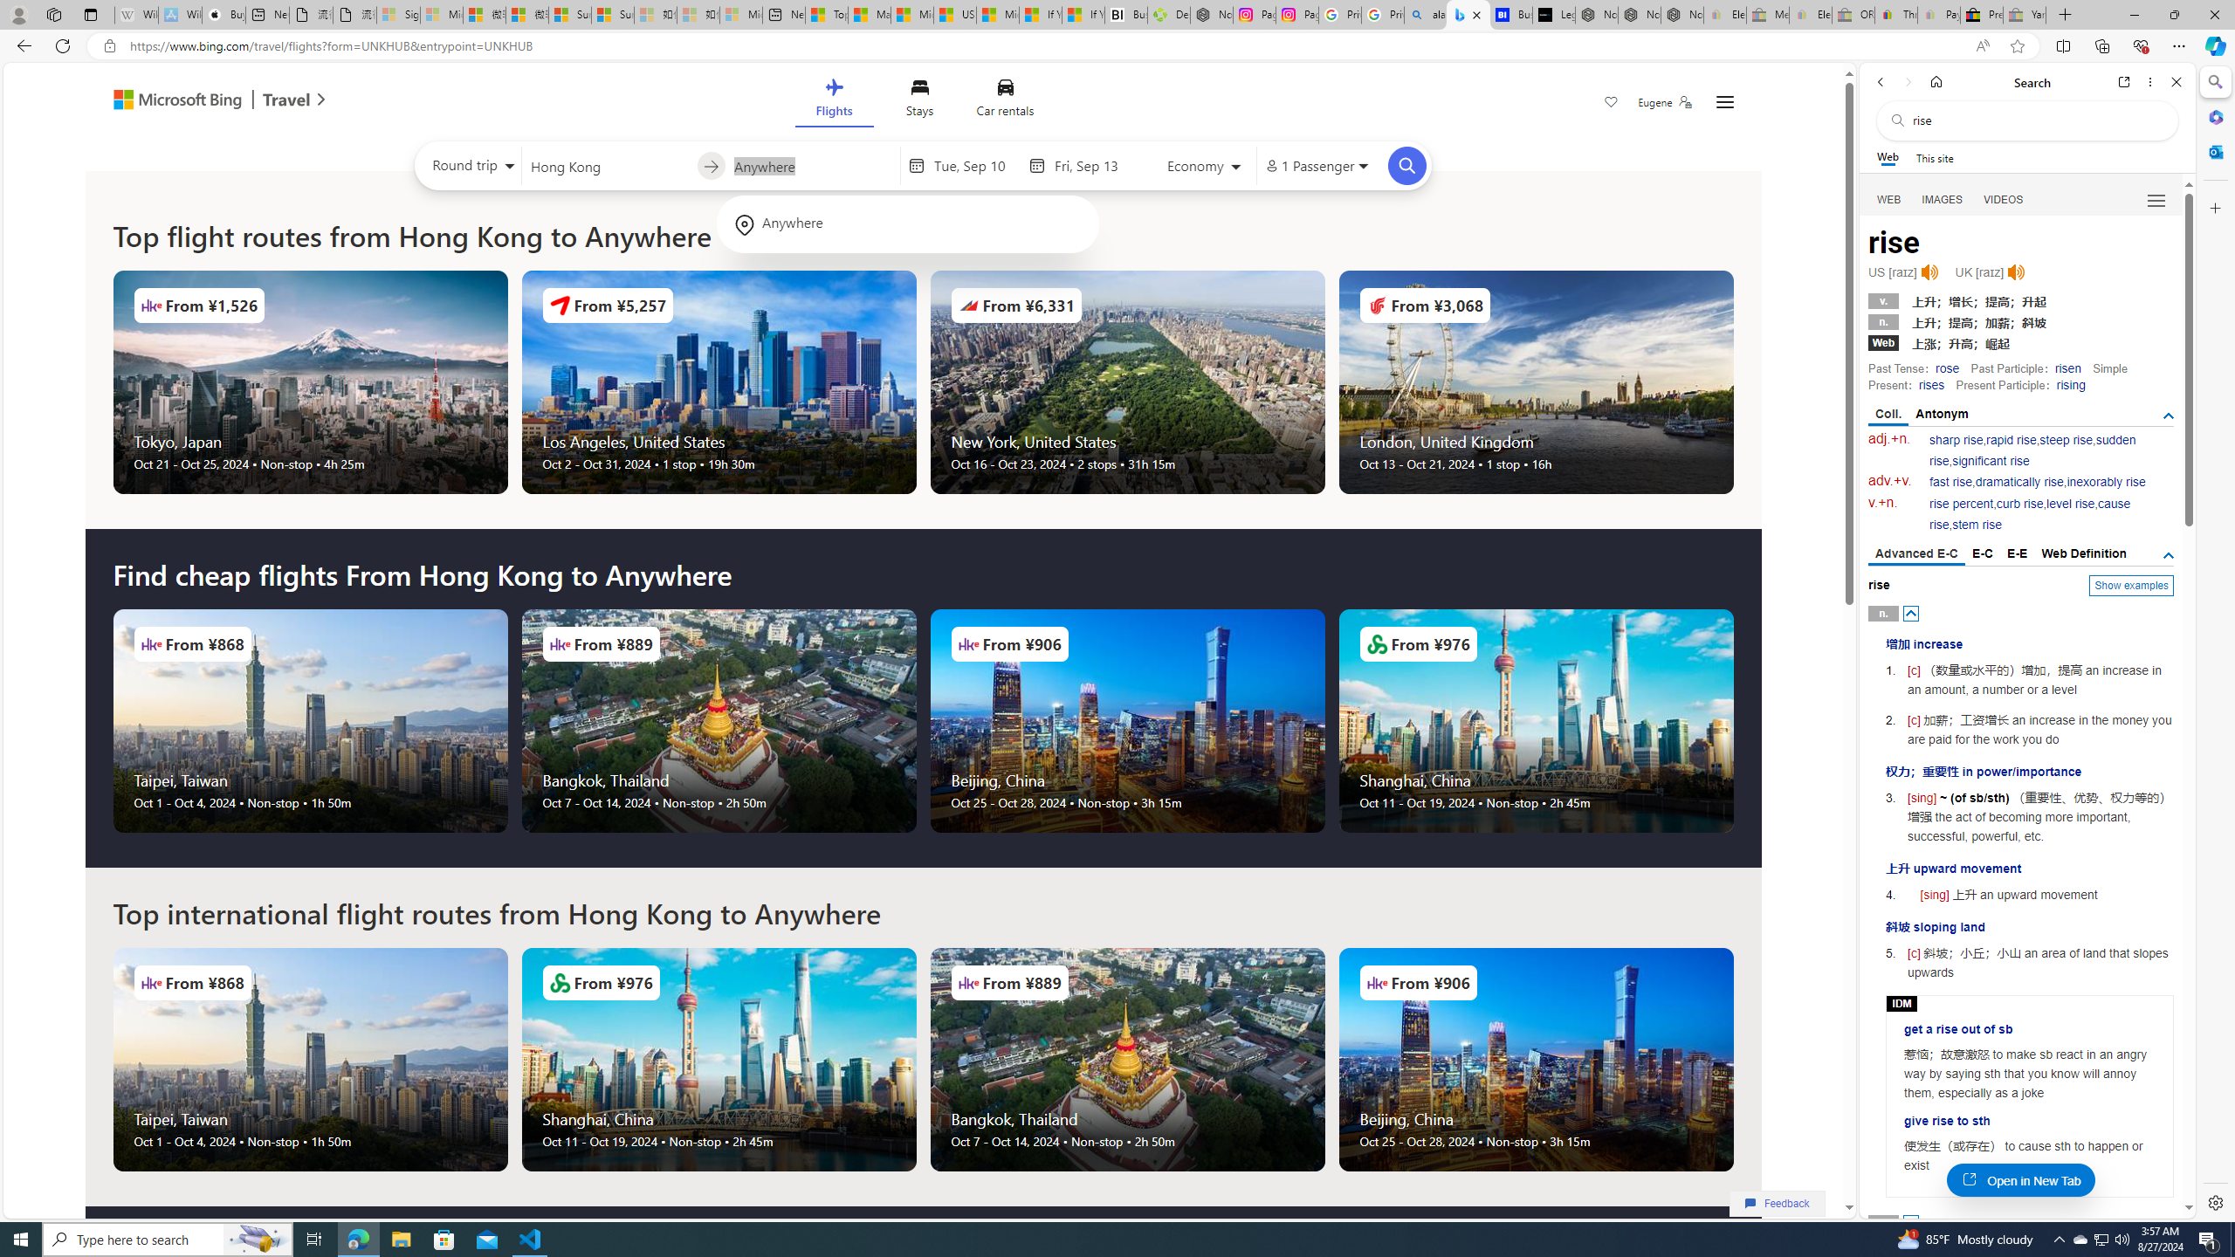 This screenshot has height=1257, width=2235. I want to click on AutomationID: tgdef, so click(2169, 555).